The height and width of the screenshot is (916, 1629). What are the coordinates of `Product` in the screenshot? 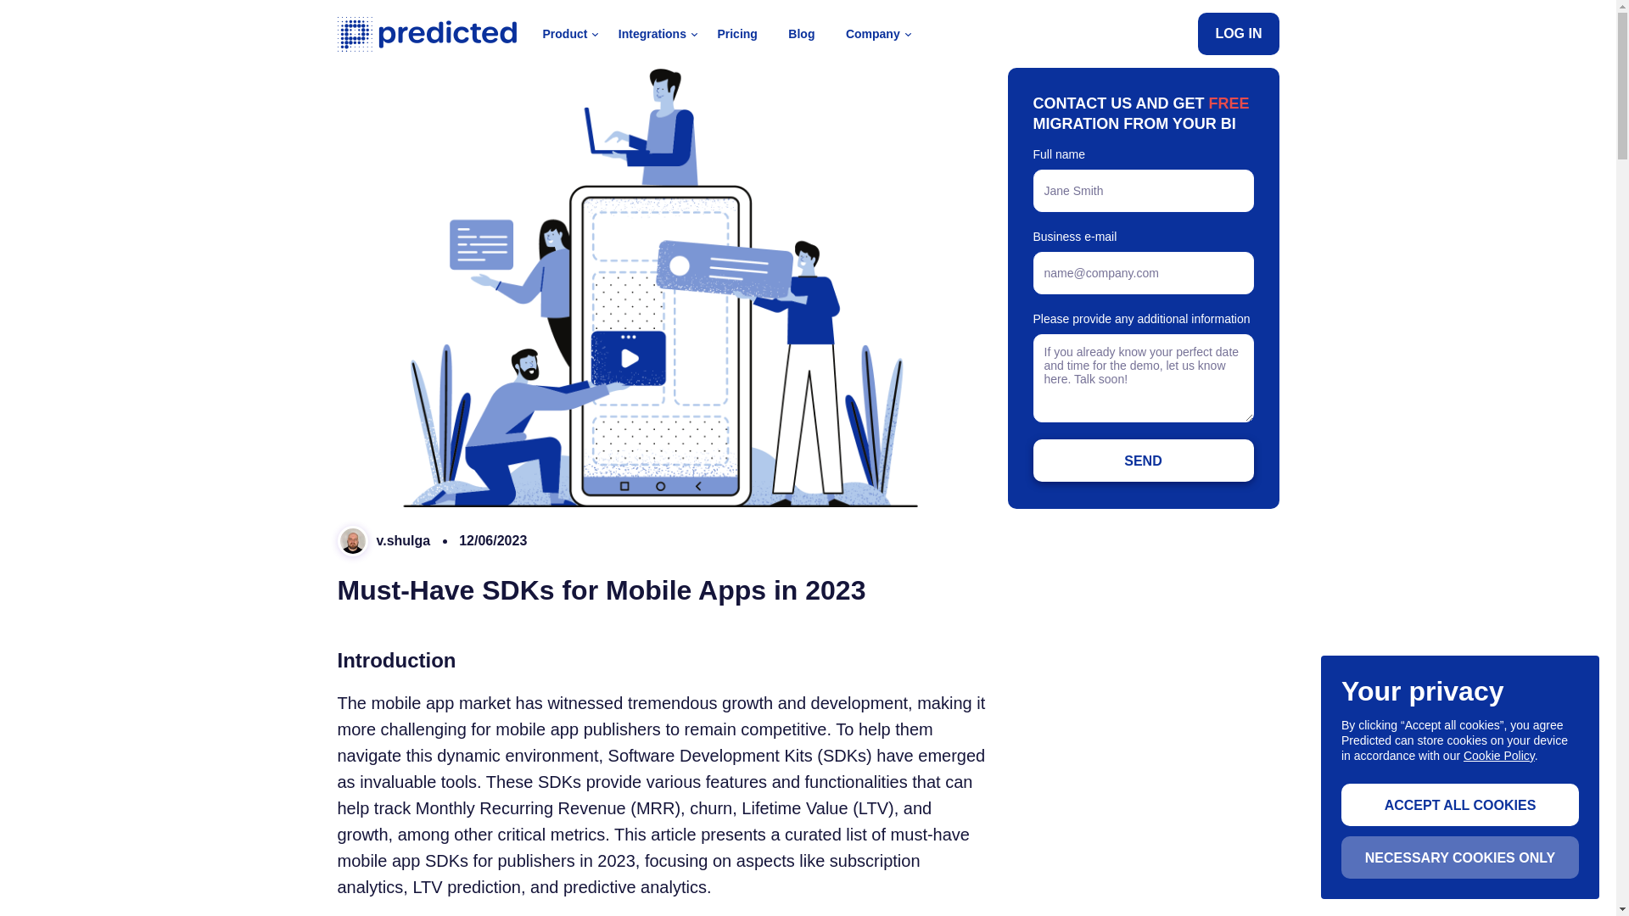 It's located at (565, 34).